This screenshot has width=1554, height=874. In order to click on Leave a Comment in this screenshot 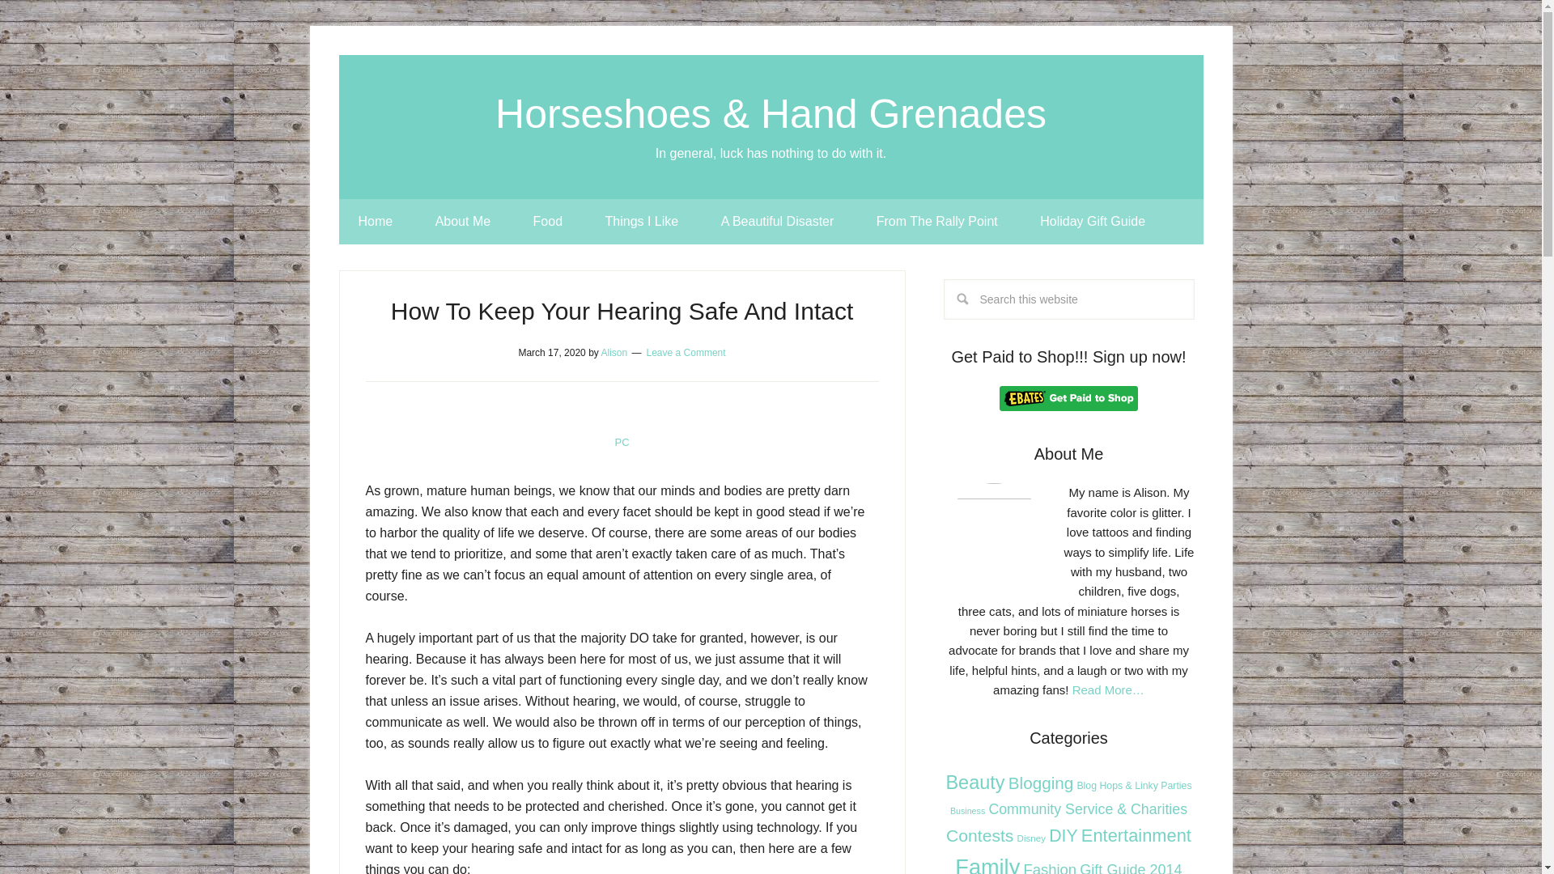, I will do `click(686, 352)`.